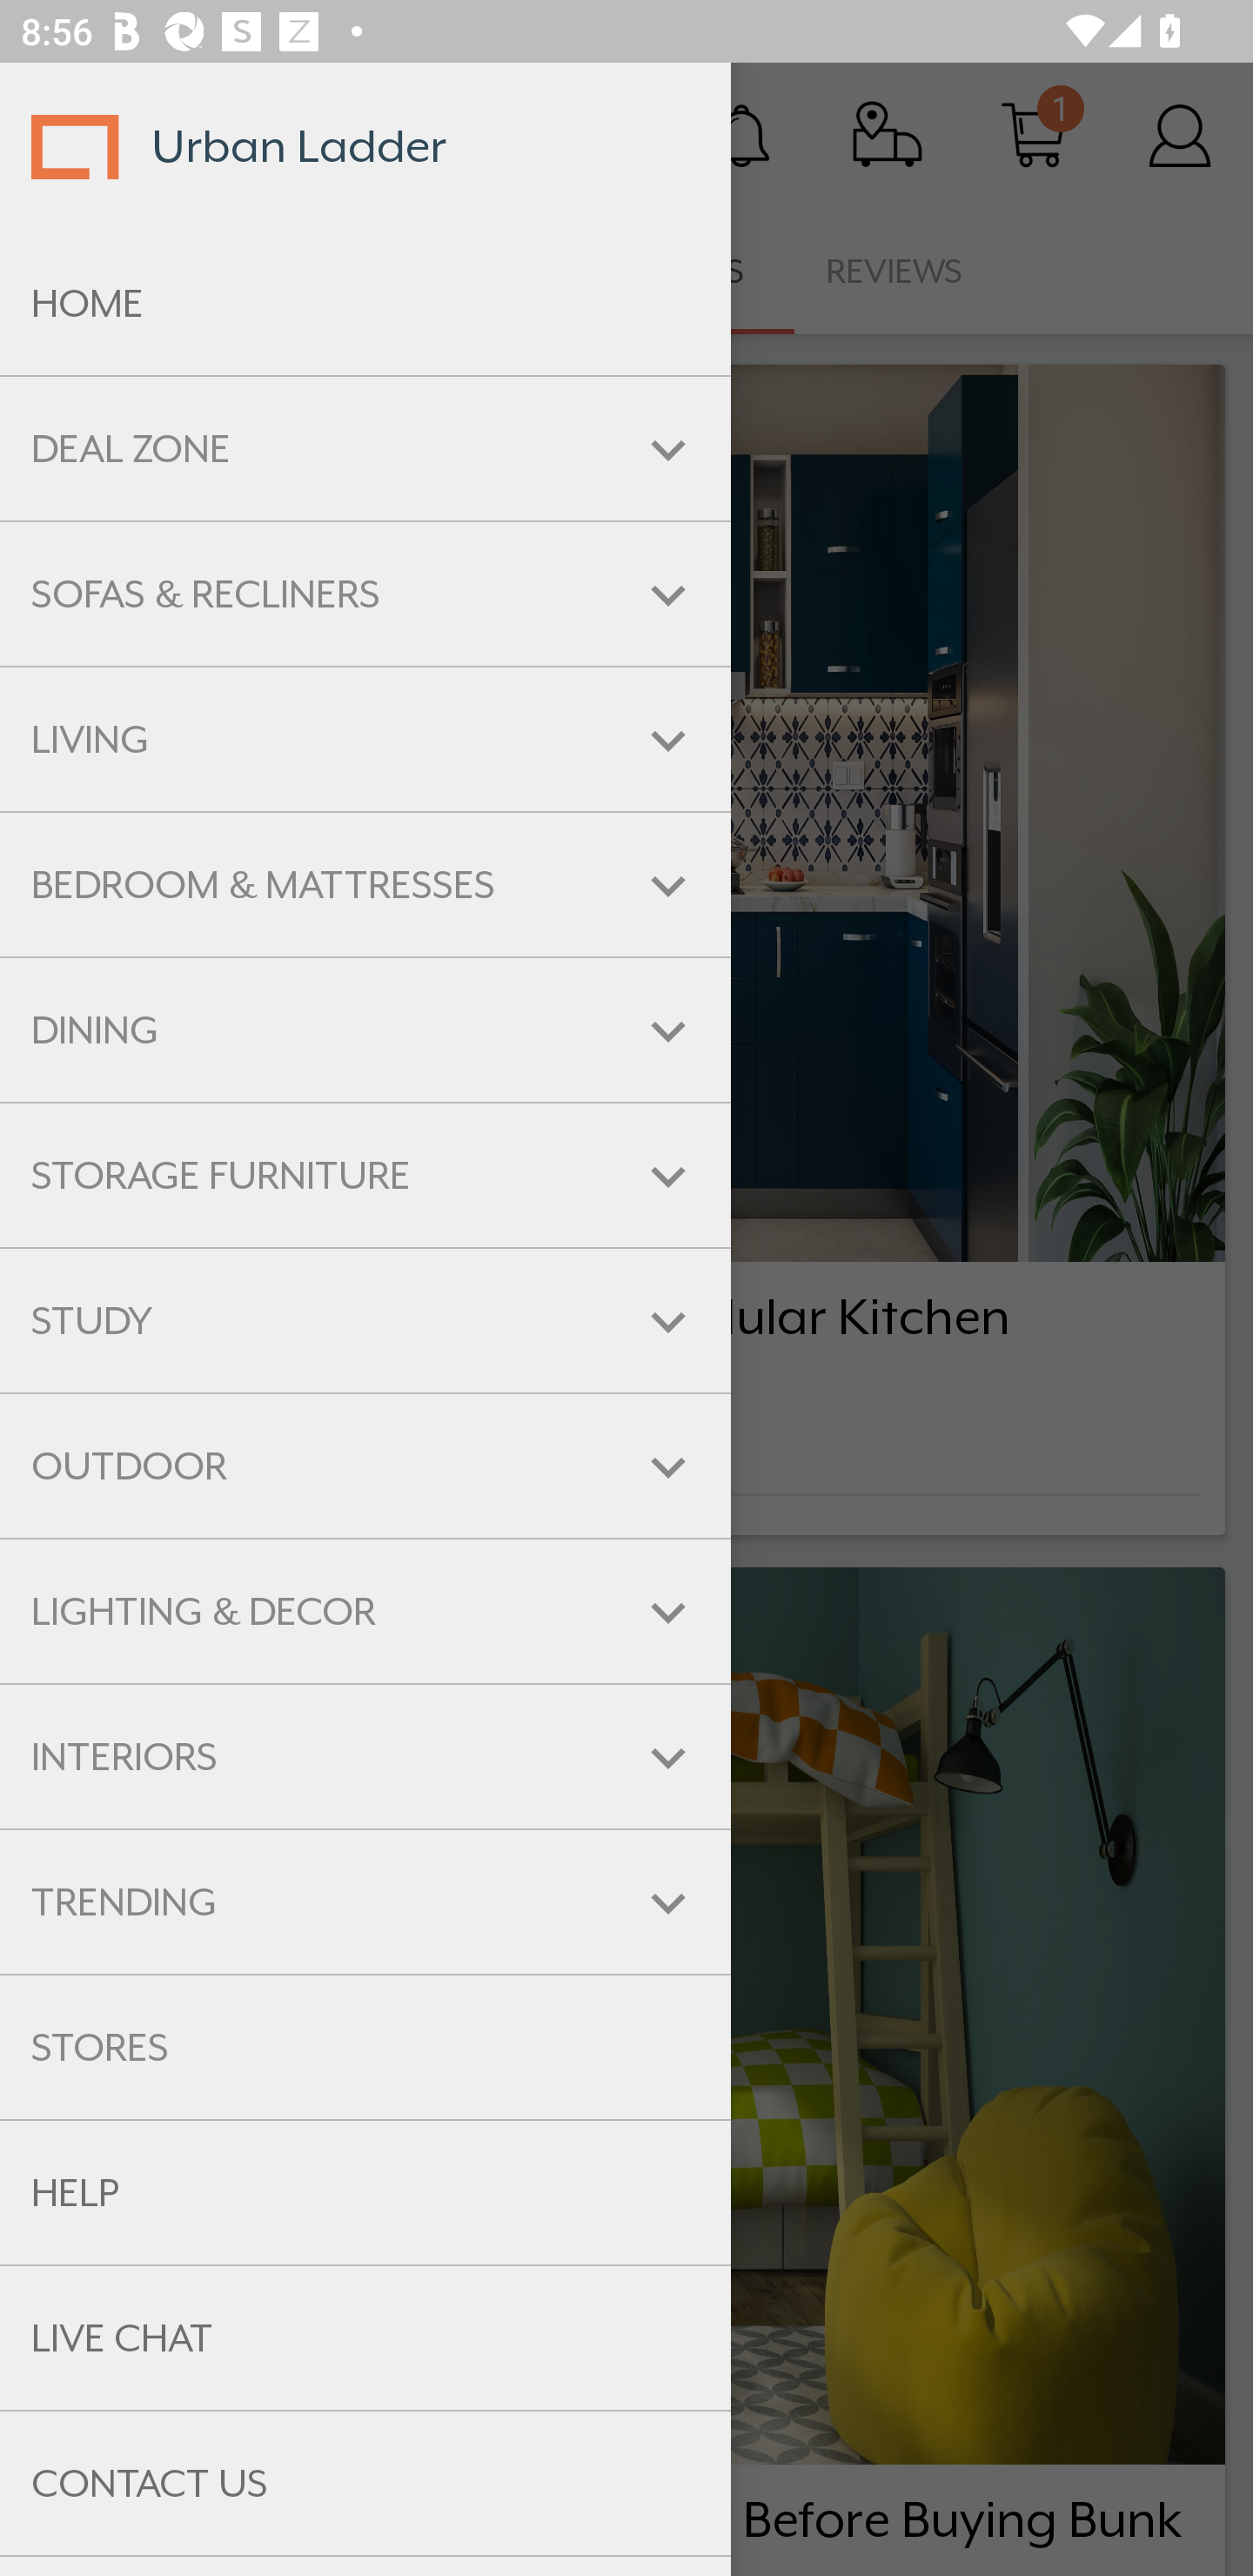 This screenshot has width=1253, height=2576. Describe the element at coordinates (365, 2484) in the screenshot. I see `CONTACT US` at that location.